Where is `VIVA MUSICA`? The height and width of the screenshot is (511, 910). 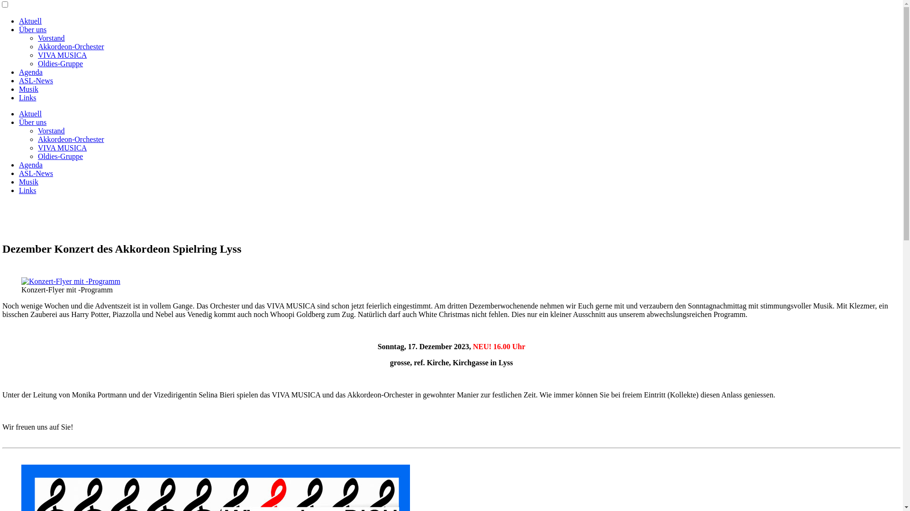
VIVA MUSICA is located at coordinates (63, 148).